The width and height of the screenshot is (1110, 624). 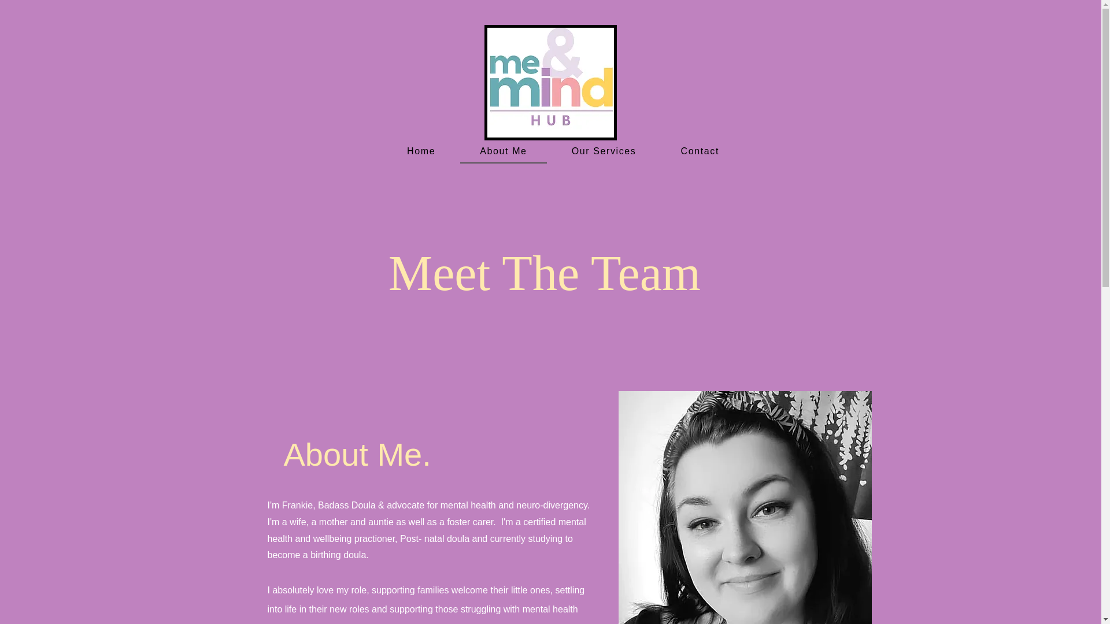 What do you see at coordinates (622, 150) in the screenshot?
I see `Contact` at bounding box center [622, 150].